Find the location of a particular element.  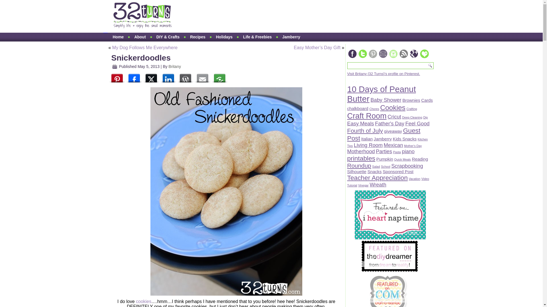

Reading is located at coordinates (420, 159).